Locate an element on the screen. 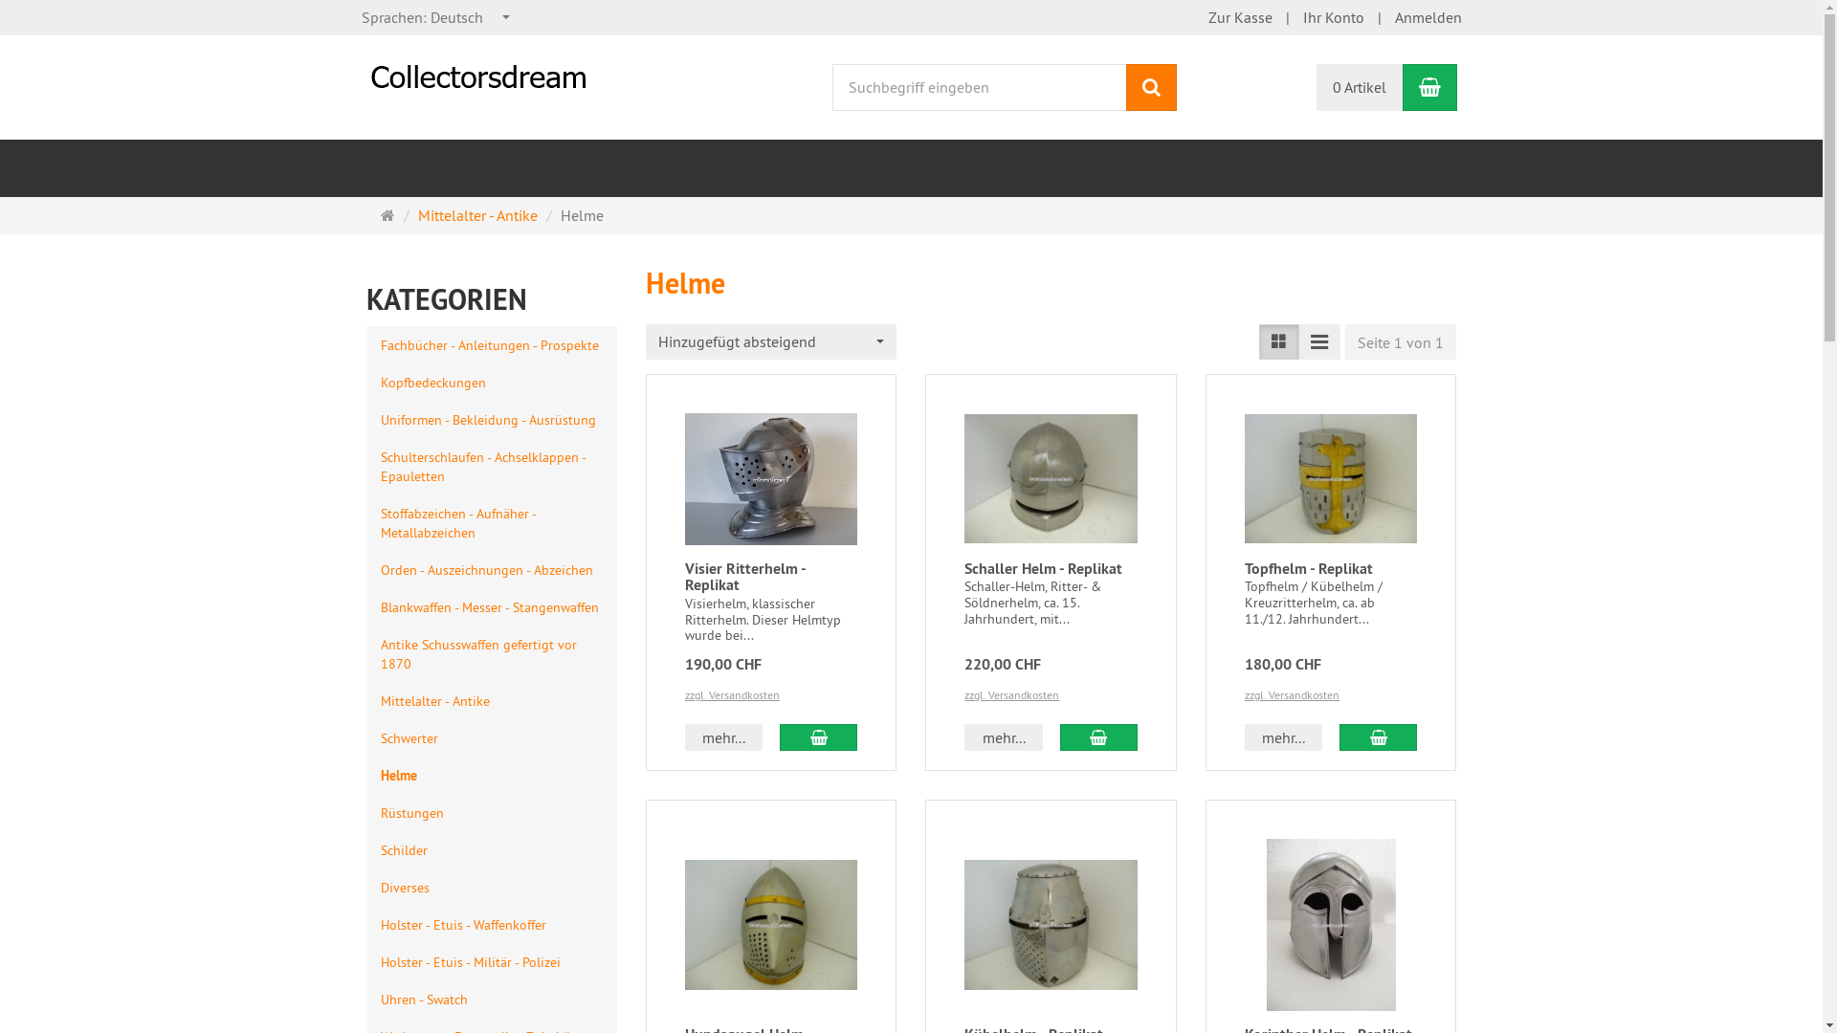  Schwerter is located at coordinates (492, 738).